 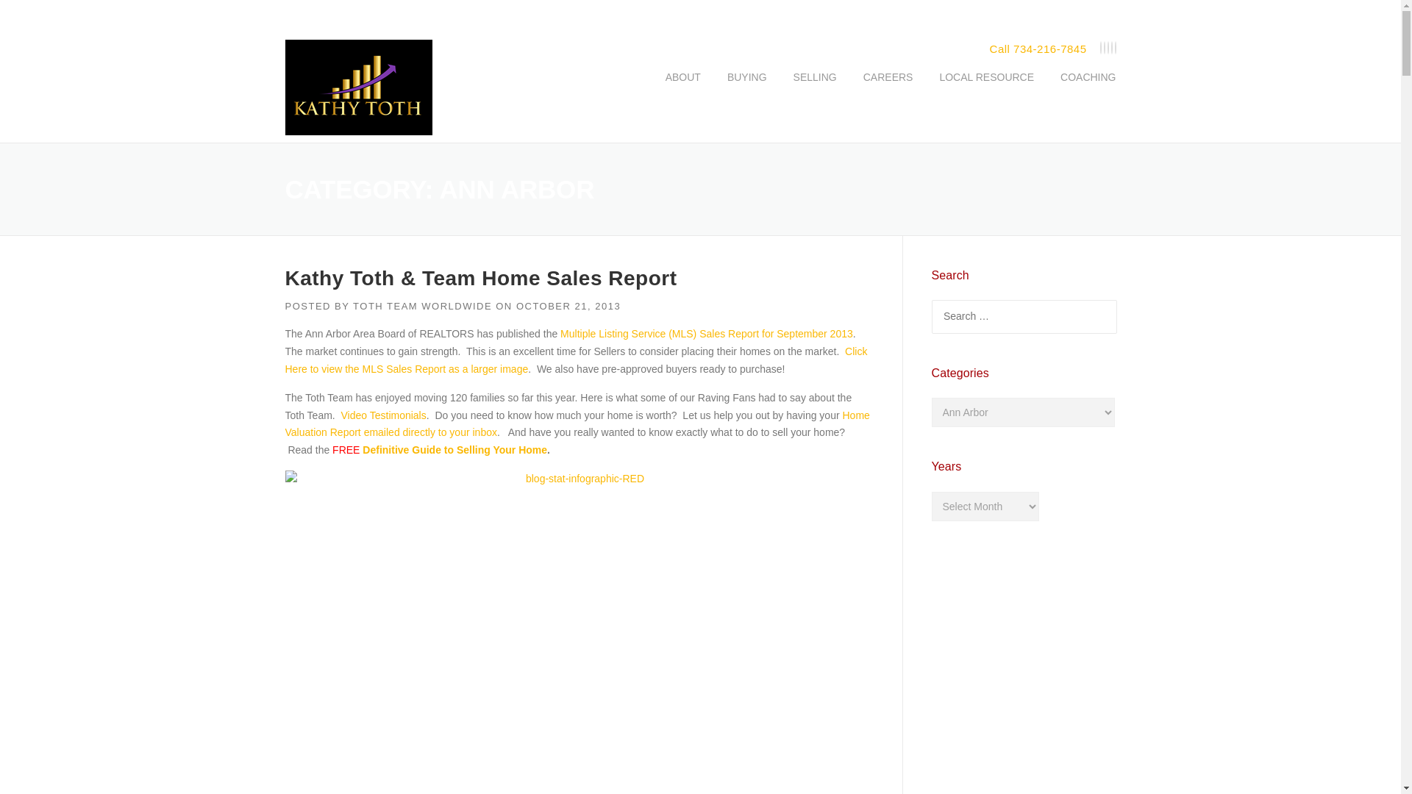 What do you see at coordinates (384, 415) in the screenshot?
I see `Raving Fans Page` at bounding box center [384, 415].